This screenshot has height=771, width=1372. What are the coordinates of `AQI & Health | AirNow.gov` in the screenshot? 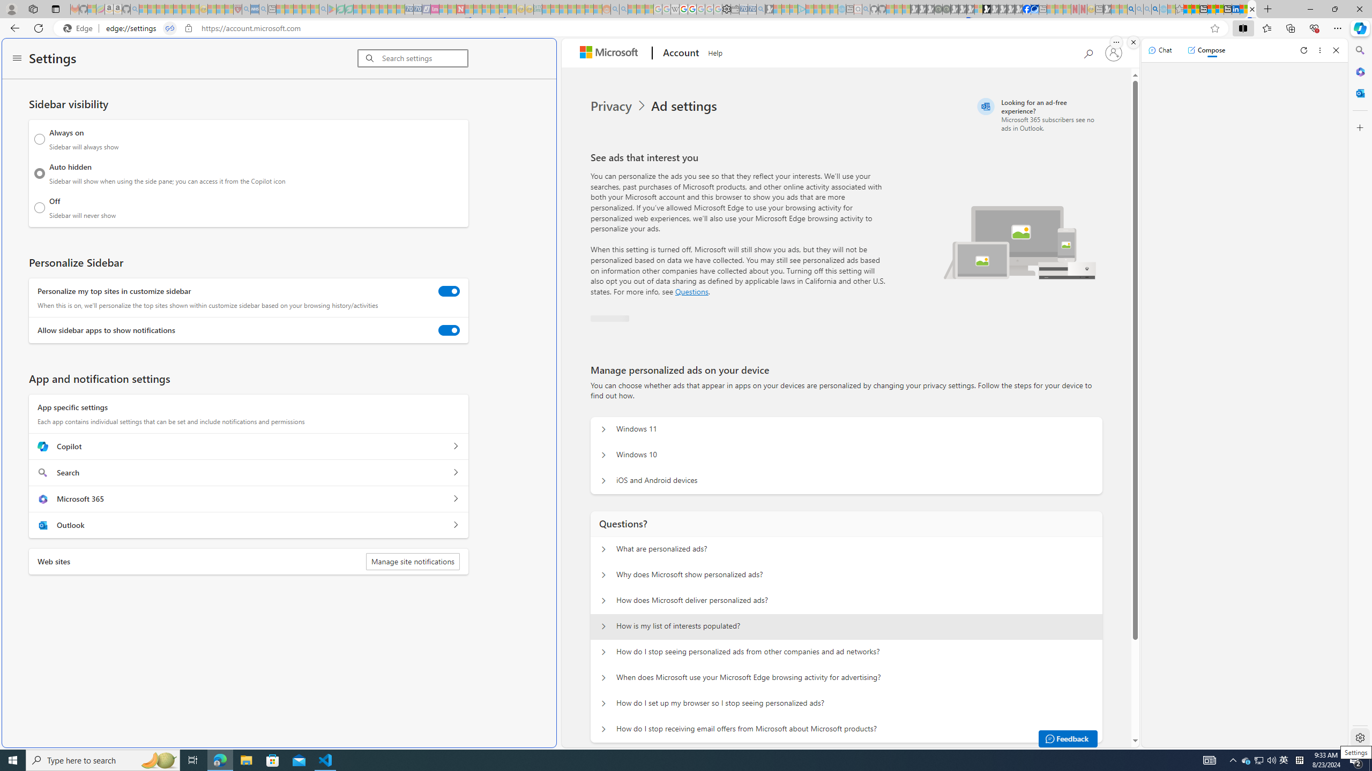 It's located at (1035, 9).